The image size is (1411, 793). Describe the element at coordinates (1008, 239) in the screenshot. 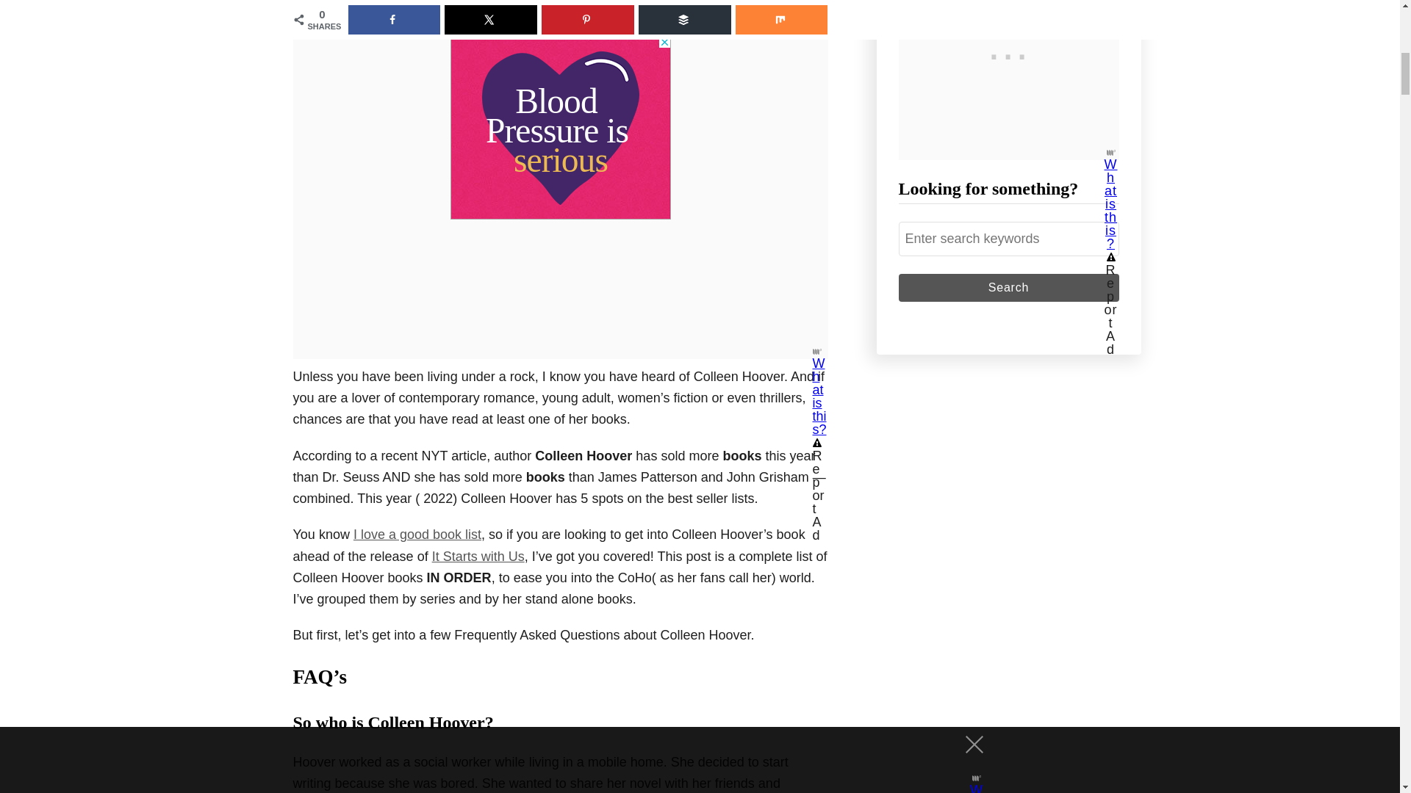

I see `Search for:` at that location.